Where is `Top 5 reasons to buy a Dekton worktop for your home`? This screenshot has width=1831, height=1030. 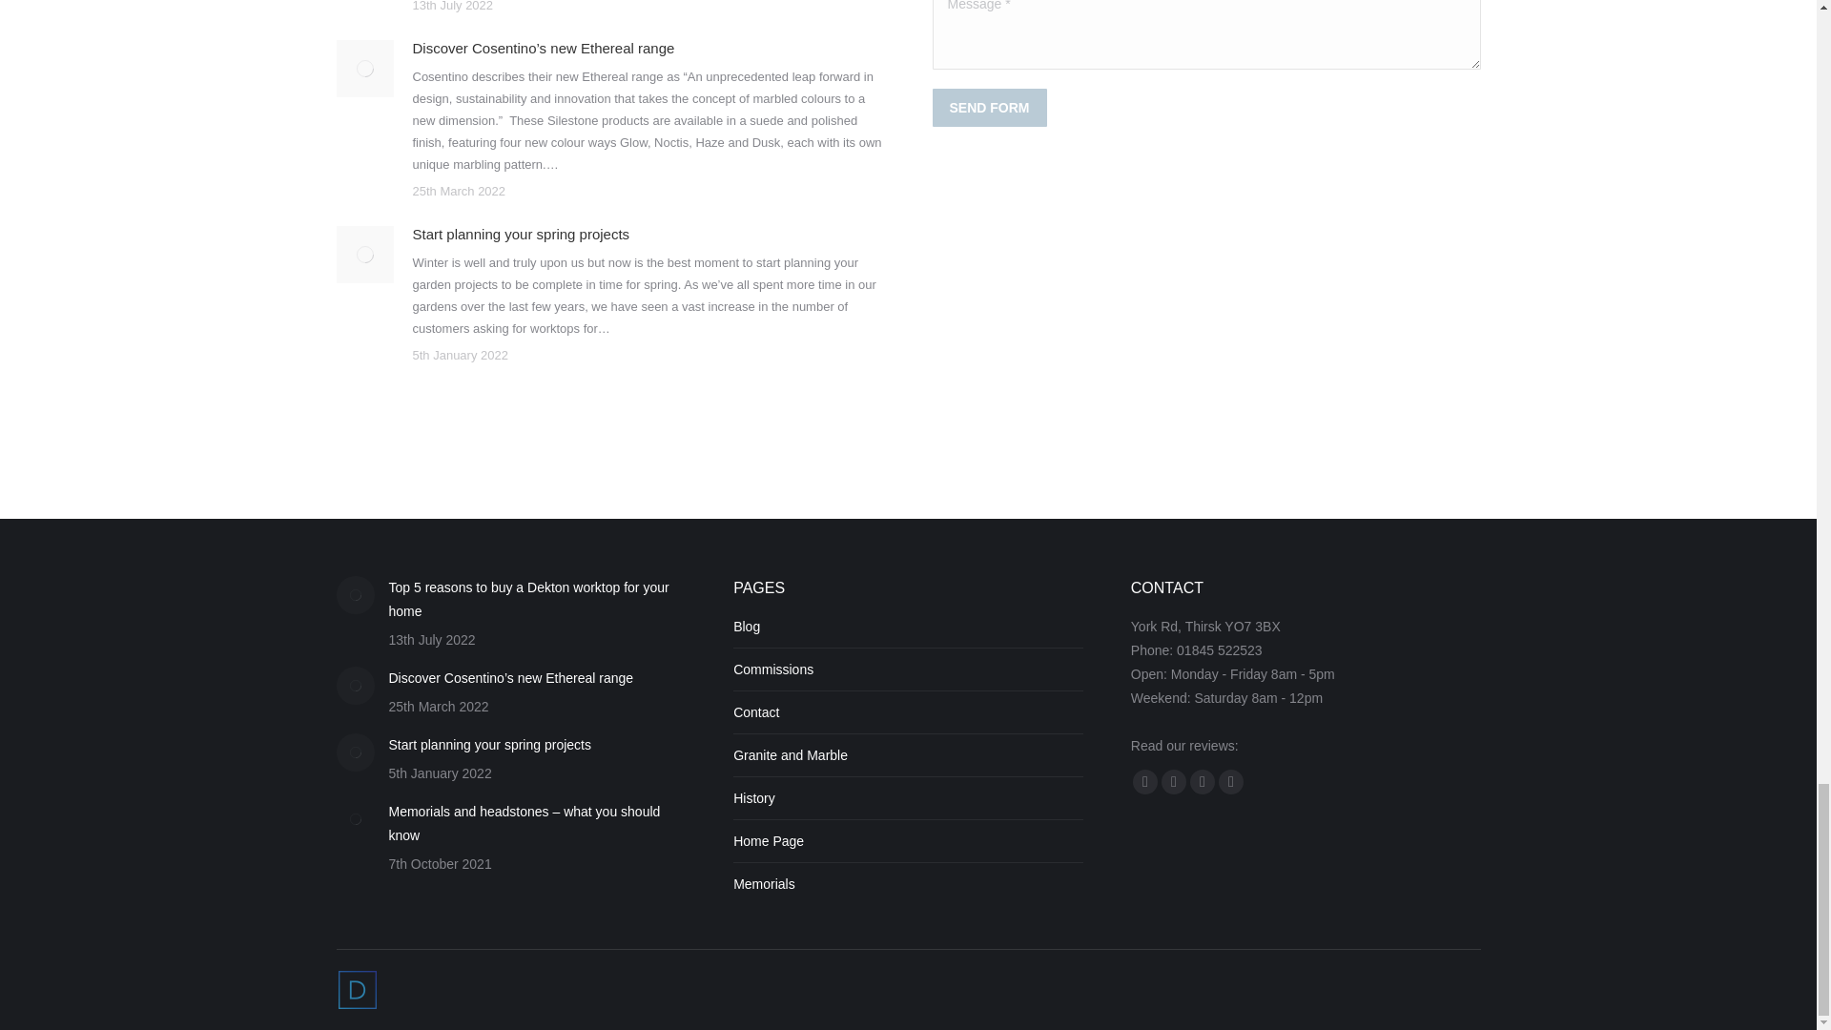 Top 5 reasons to buy a Dekton worktop for your home is located at coordinates (538, 599).